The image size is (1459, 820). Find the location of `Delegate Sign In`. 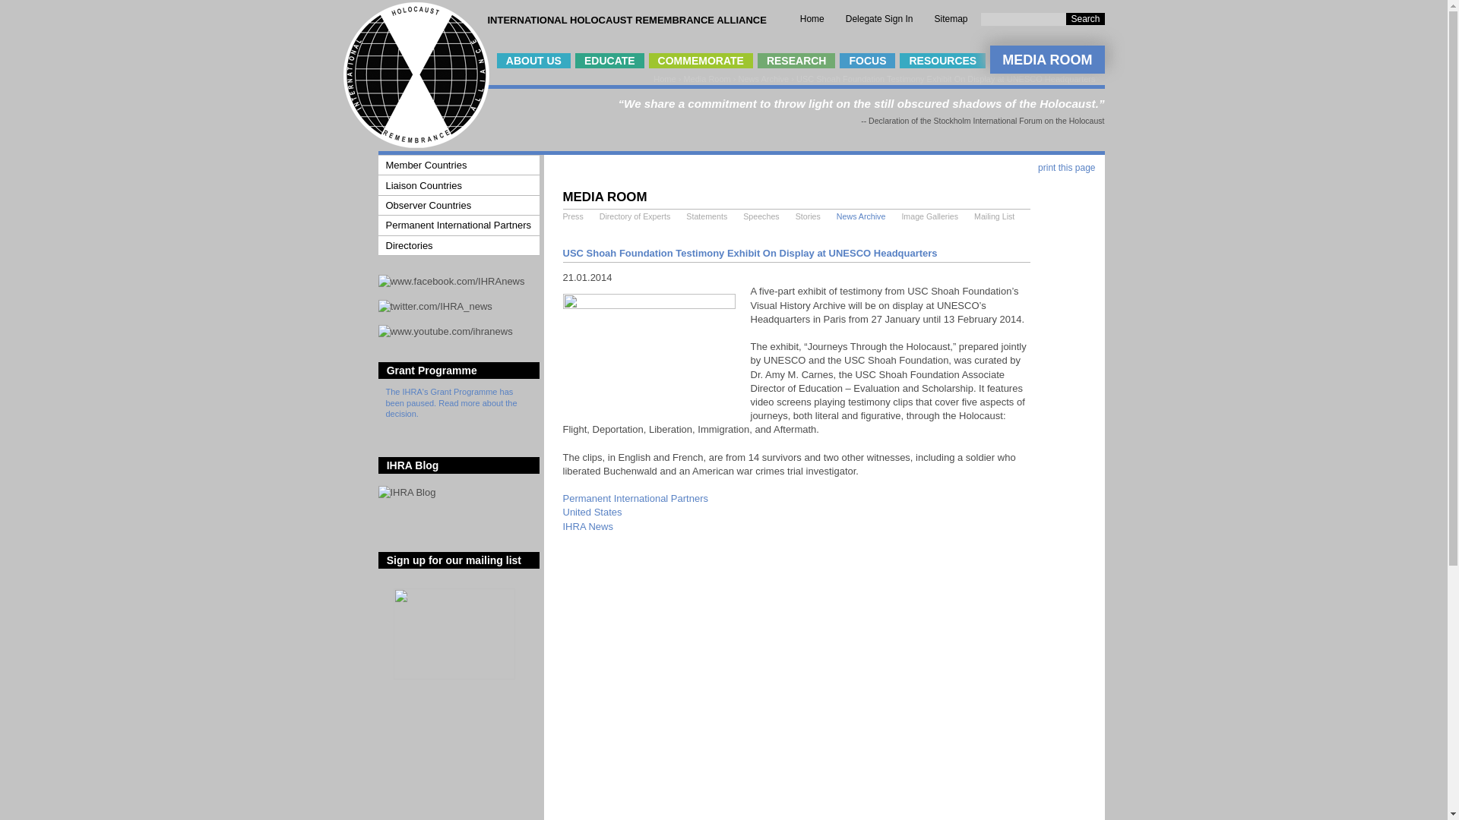

Delegate Sign In is located at coordinates (879, 19).